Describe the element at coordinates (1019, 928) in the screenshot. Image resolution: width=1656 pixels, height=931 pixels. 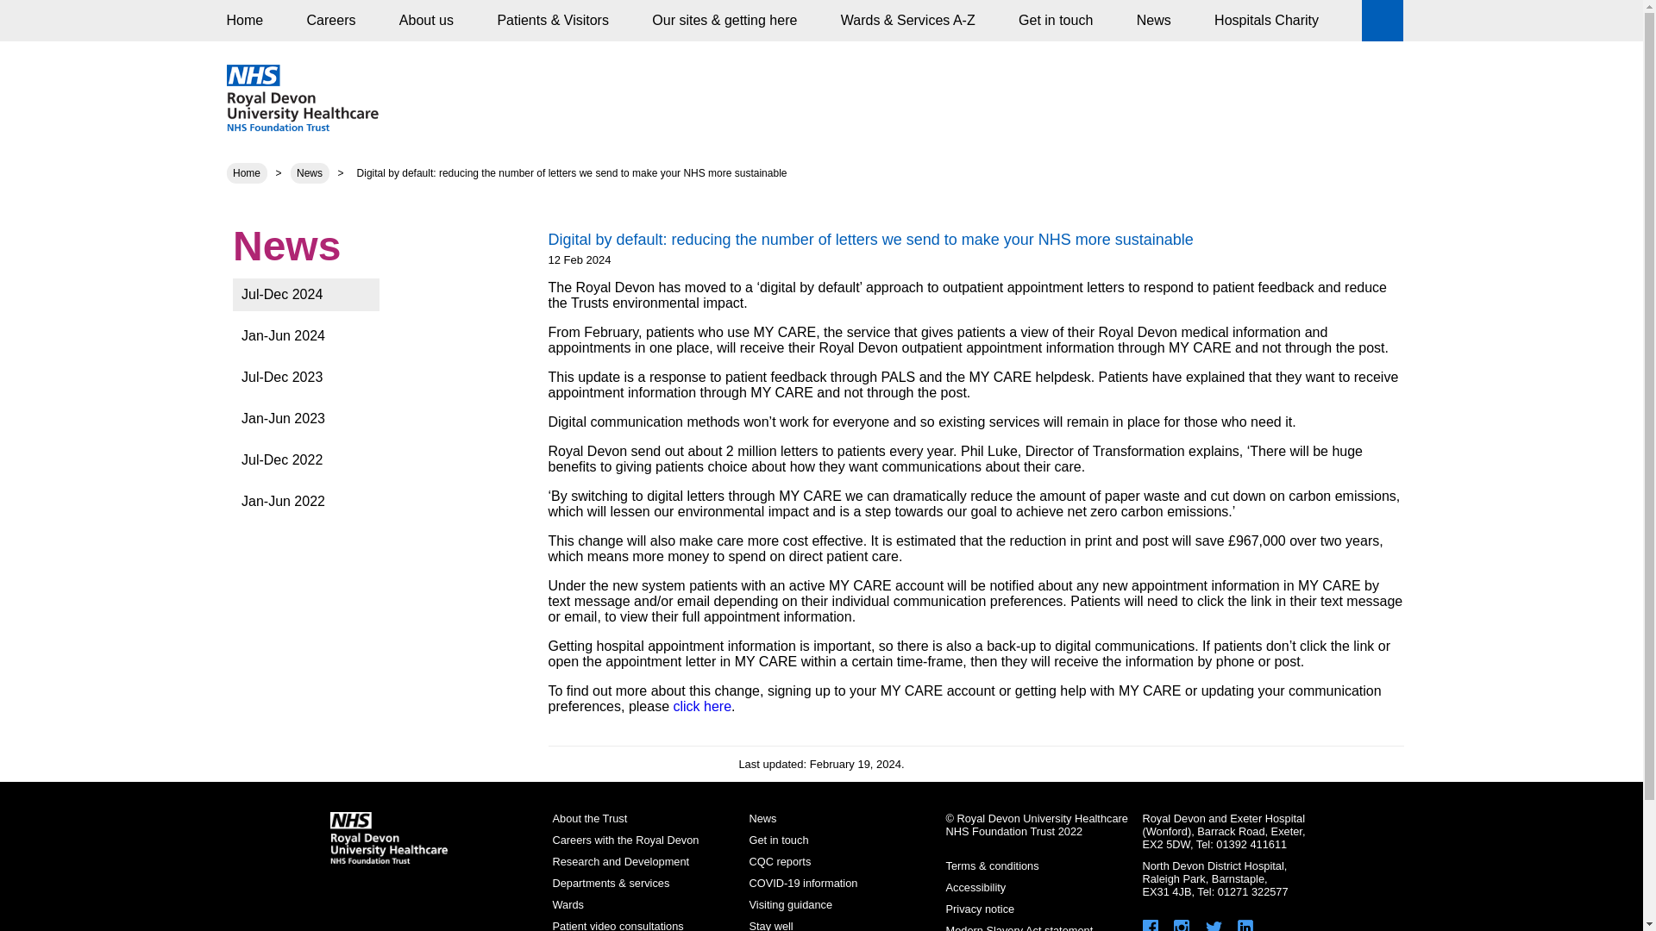
I see `Modern Slavery Statement` at that location.